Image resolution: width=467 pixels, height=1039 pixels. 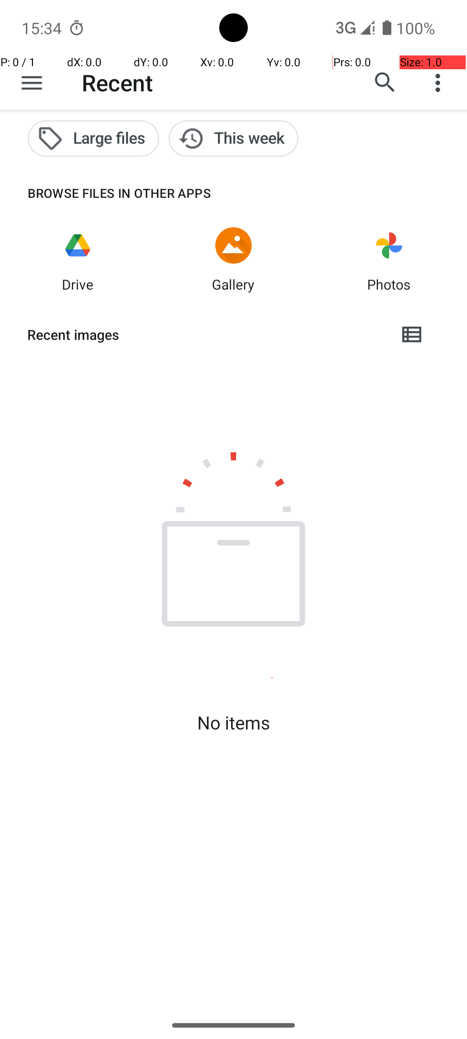 I want to click on BROWSE FILES IN OTHER APPS, so click(x=106, y=193).